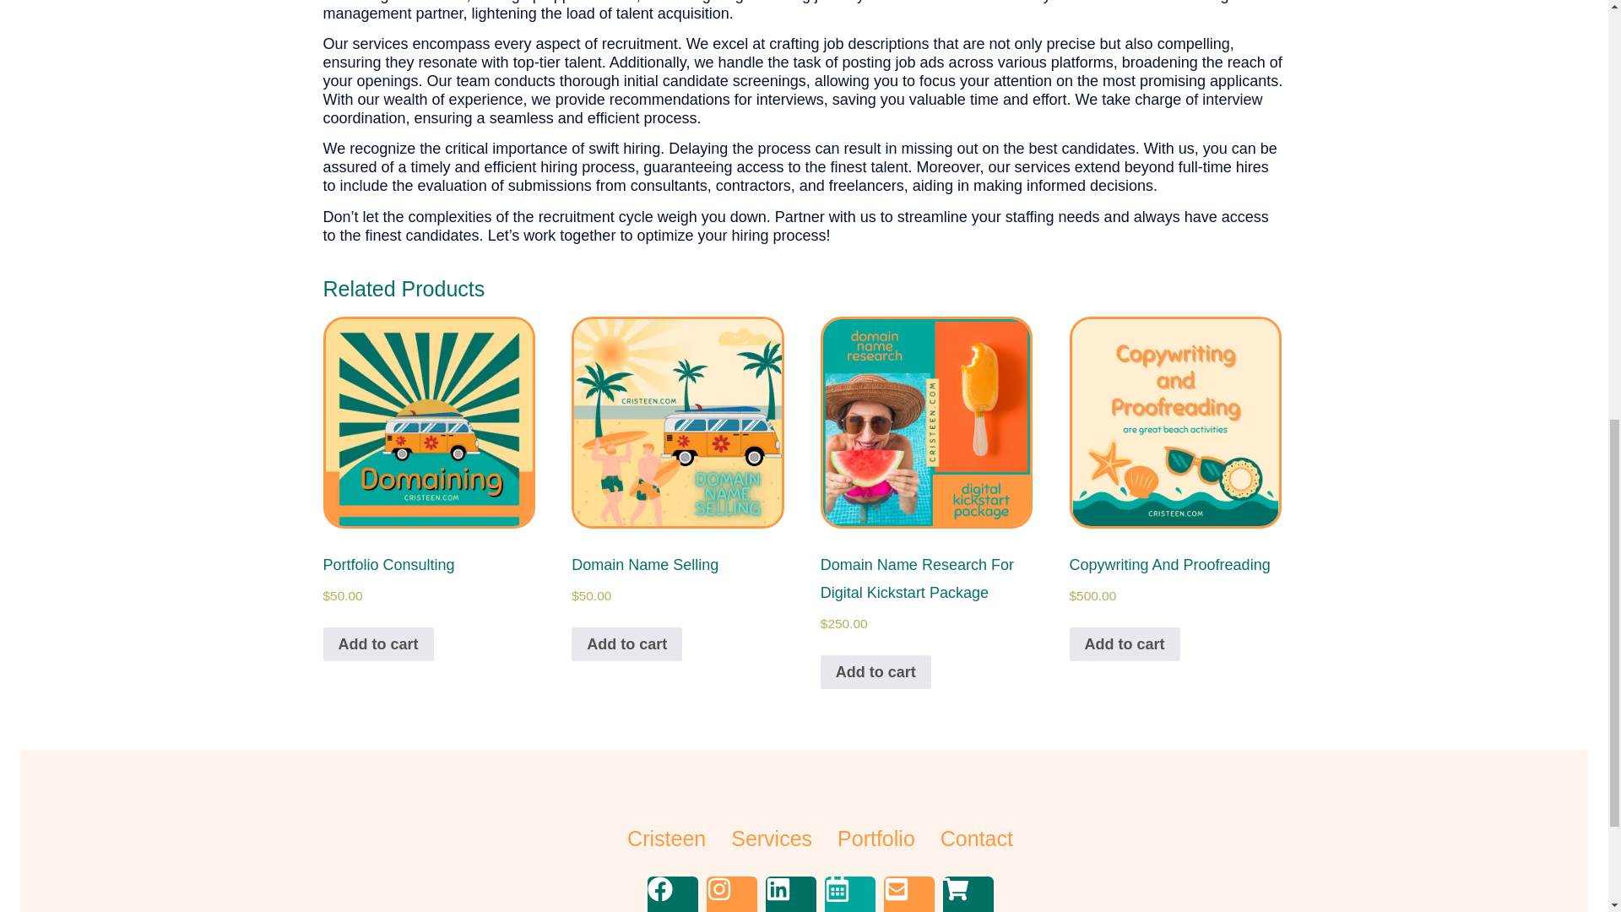 The height and width of the screenshot is (912, 1621). I want to click on Add to cart, so click(377, 644).